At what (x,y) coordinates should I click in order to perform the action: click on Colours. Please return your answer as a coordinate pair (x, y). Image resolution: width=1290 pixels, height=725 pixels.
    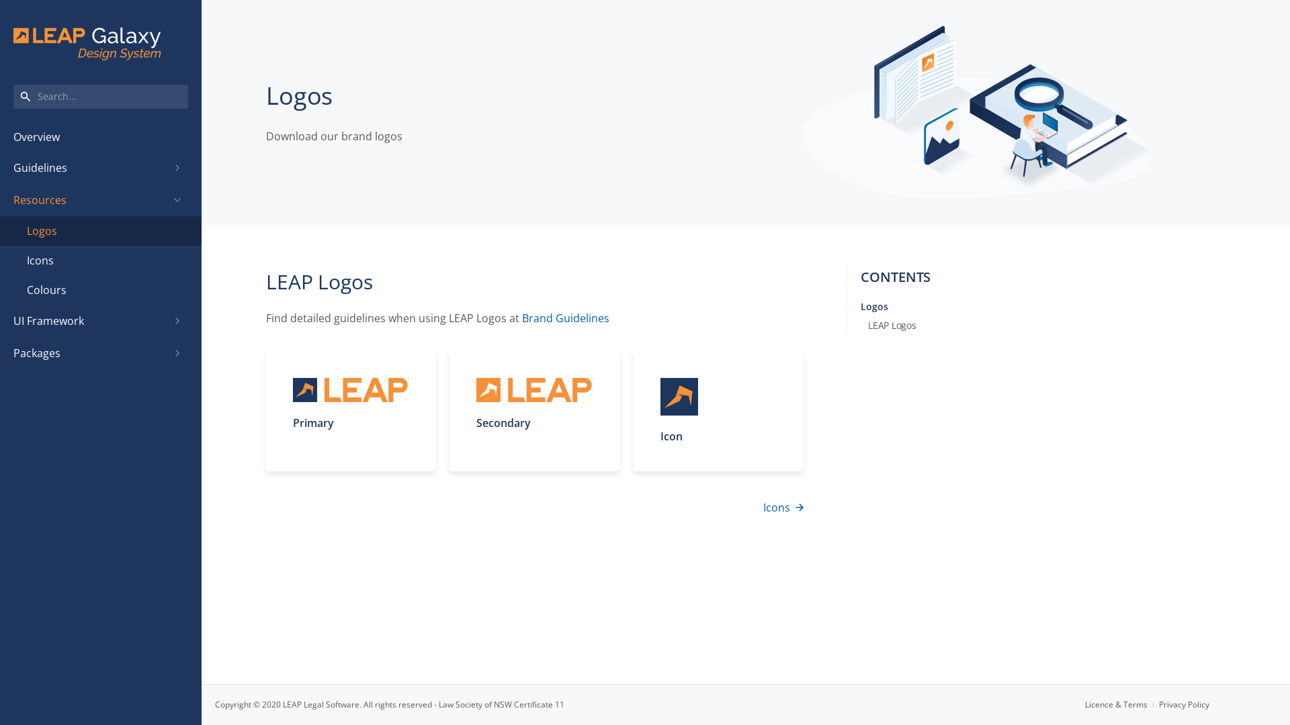
    Looking at the image, I should click on (101, 290).